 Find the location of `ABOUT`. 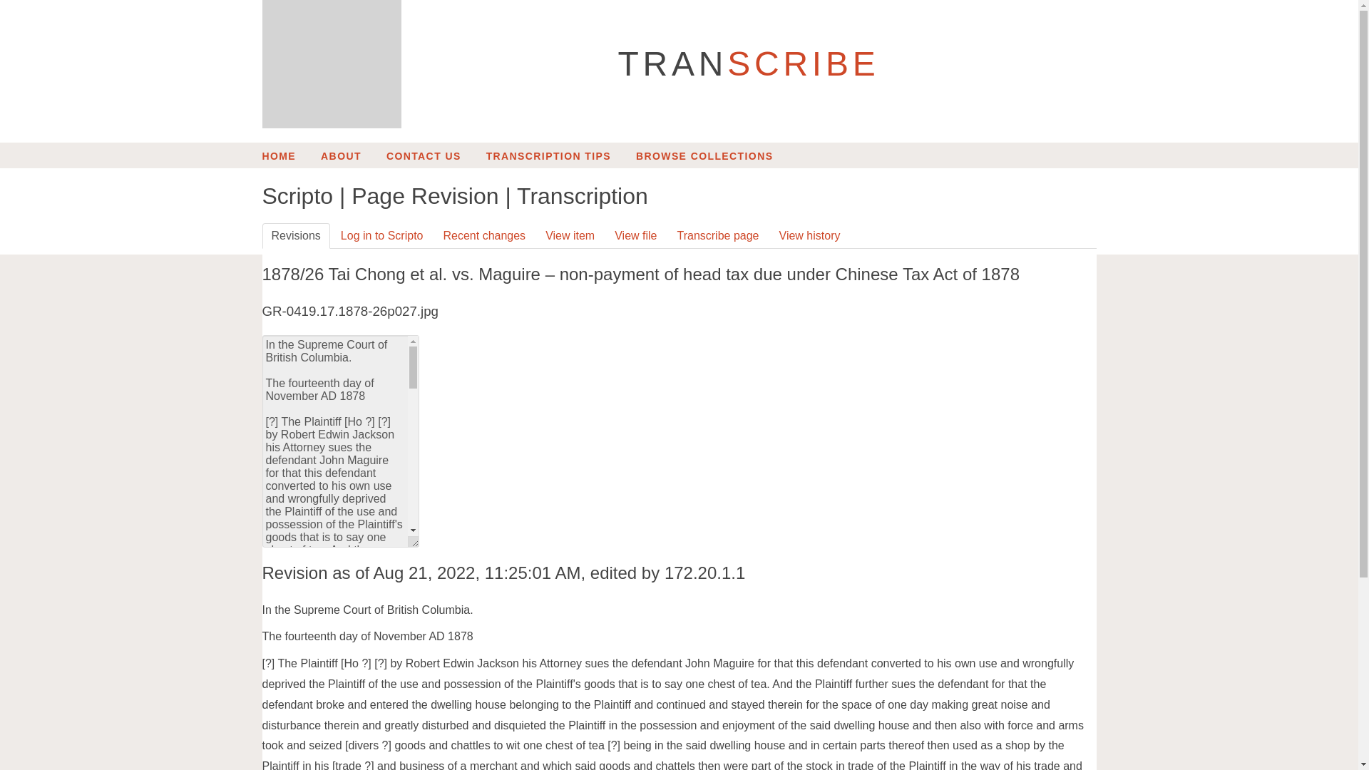

ABOUT is located at coordinates (341, 155).